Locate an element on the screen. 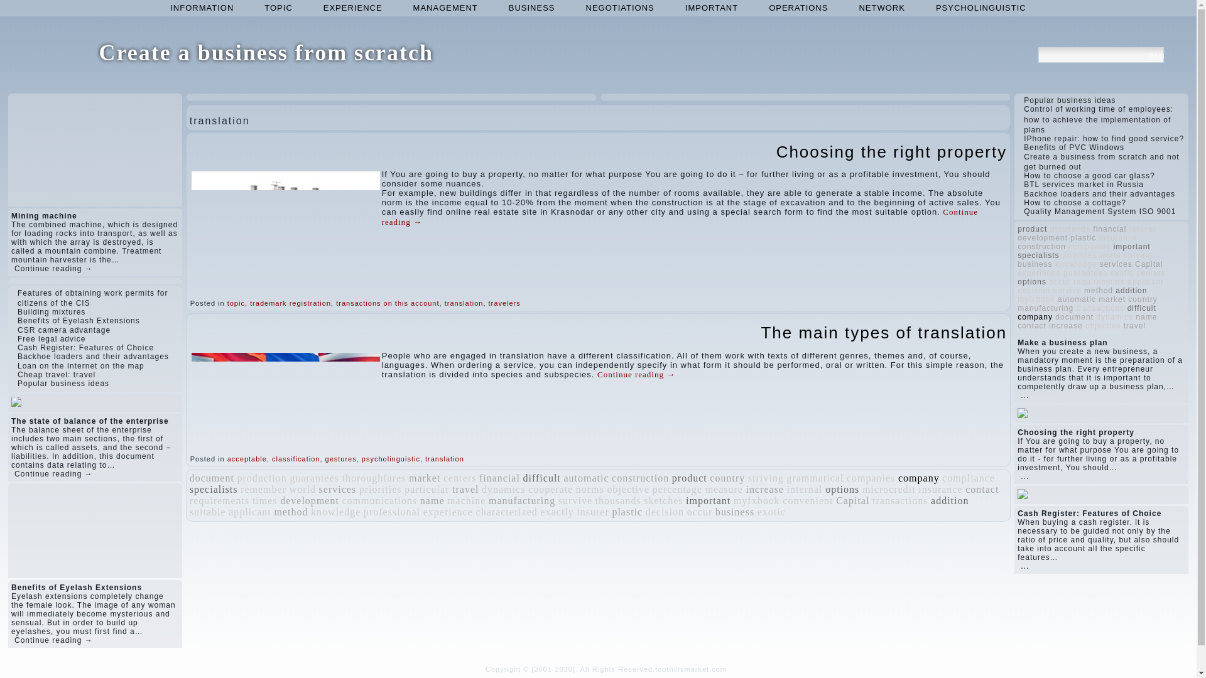  MANAGEMENT is located at coordinates (445, 8).